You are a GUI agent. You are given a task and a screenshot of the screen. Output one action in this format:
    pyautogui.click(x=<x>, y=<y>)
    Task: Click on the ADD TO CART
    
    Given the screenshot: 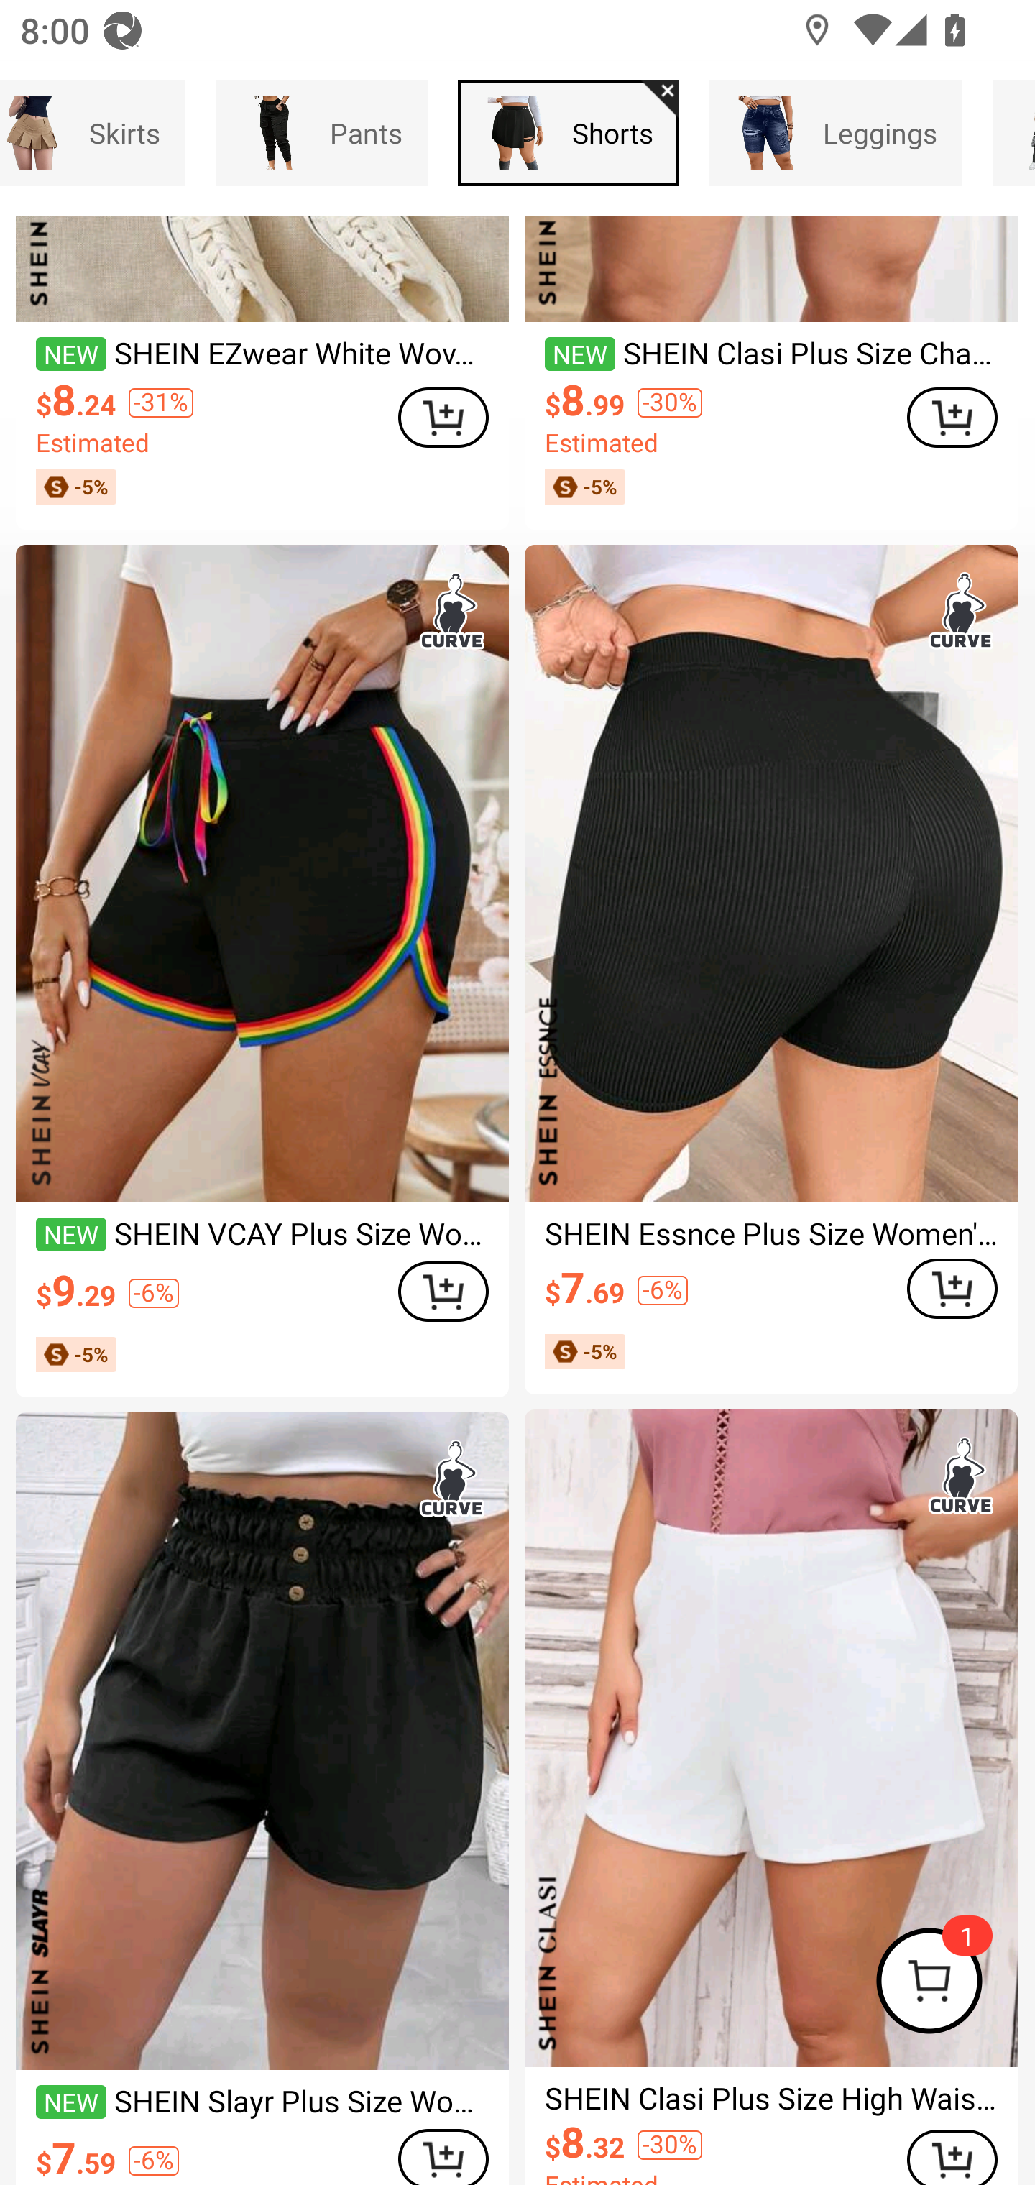 What is the action you would take?
    pyautogui.click(x=443, y=2156)
    